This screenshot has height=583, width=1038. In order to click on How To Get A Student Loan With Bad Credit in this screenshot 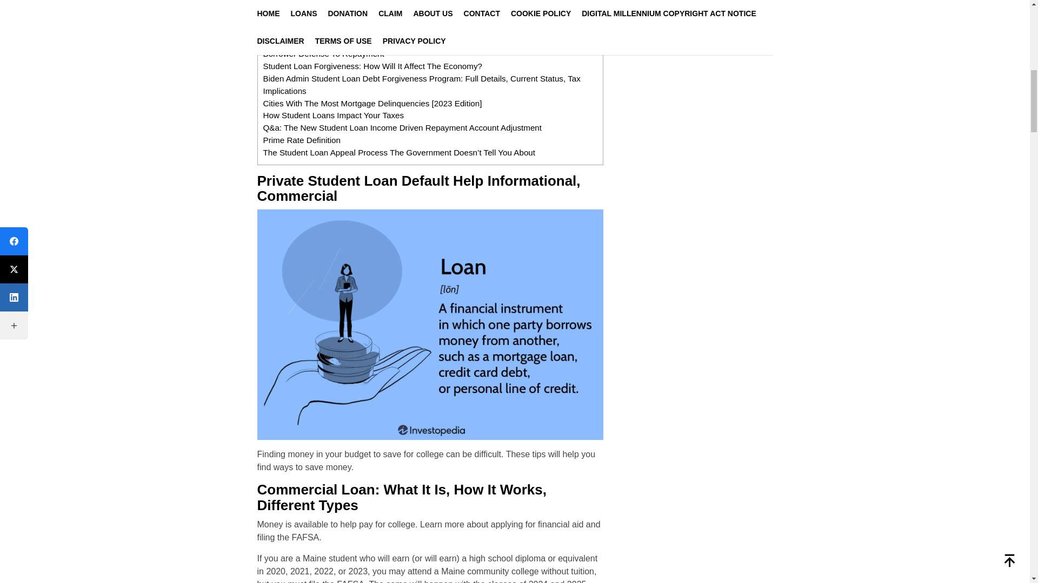, I will do `click(343, 42)`.